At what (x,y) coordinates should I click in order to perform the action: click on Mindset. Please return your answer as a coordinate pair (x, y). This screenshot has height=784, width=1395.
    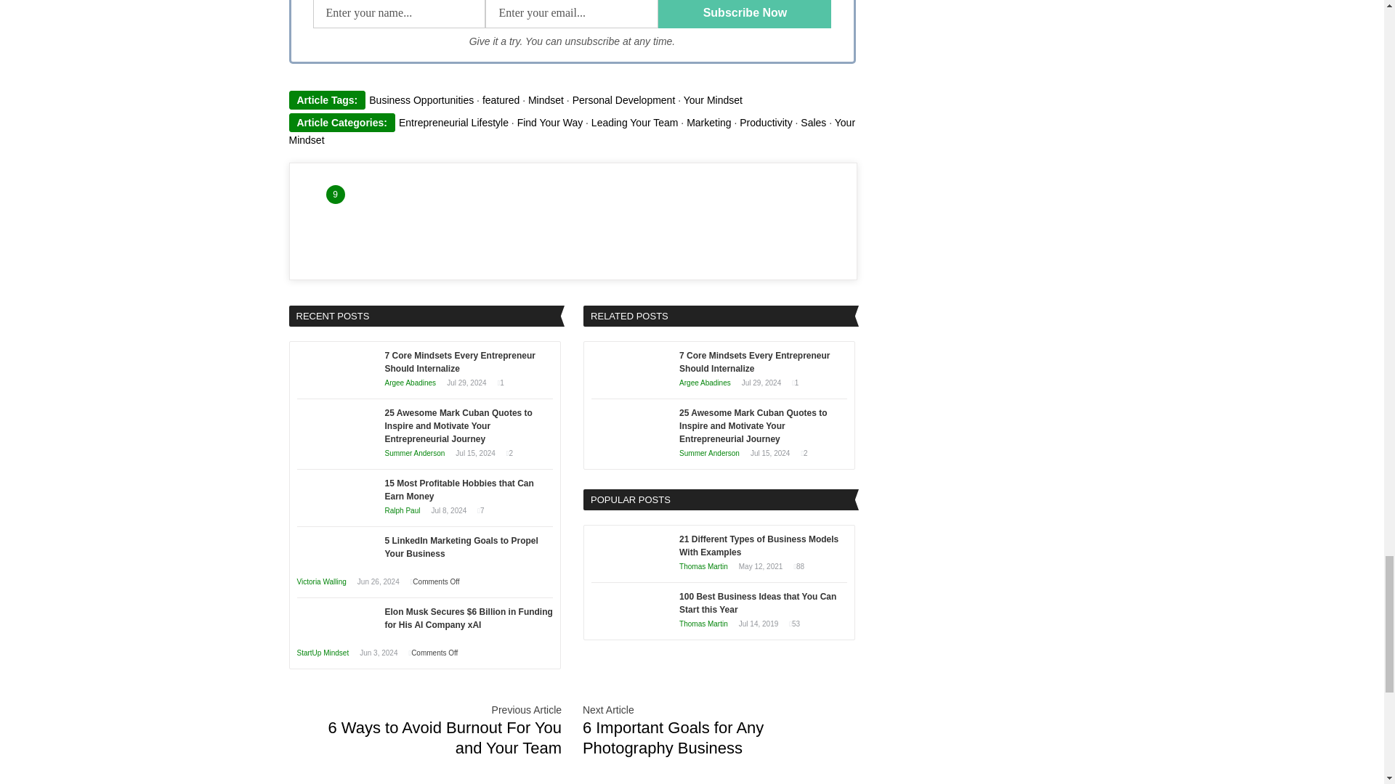
    Looking at the image, I should click on (546, 99).